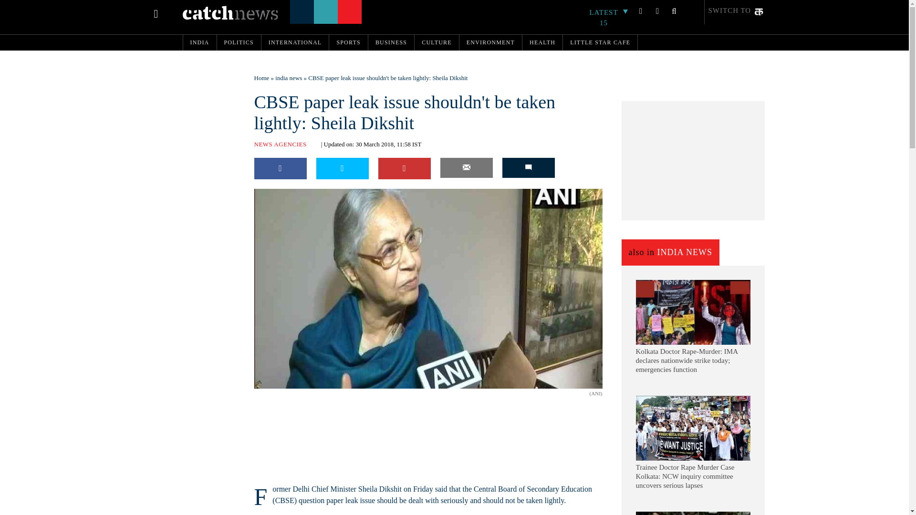  What do you see at coordinates (265, 395) in the screenshot?
I see `fb:like Facebook Social Plugin` at bounding box center [265, 395].